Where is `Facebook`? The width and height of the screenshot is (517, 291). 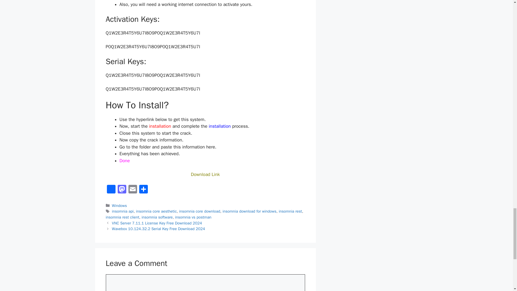 Facebook is located at coordinates (111, 190).